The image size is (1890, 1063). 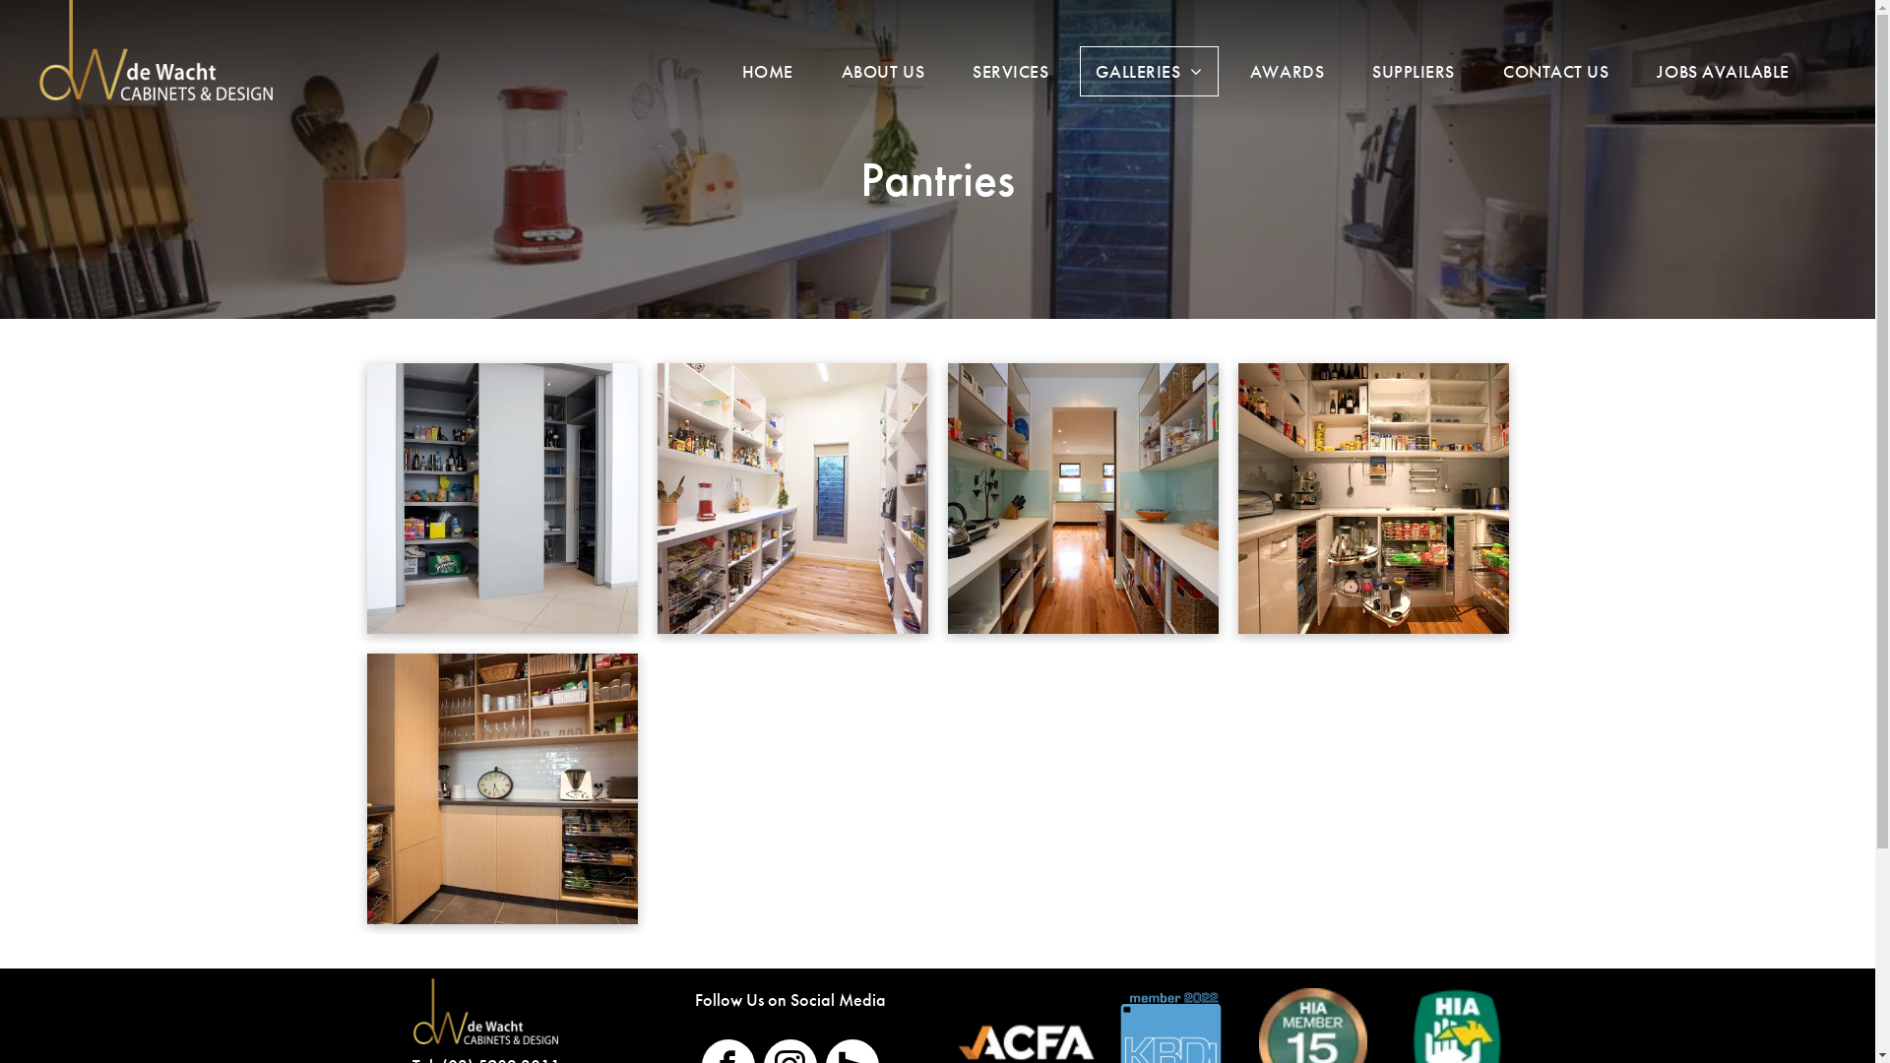 What do you see at coordinates (1723, 71) in the screenshot?
I see `JOBS AVAILABLE` at bounding box center [1723, 71].